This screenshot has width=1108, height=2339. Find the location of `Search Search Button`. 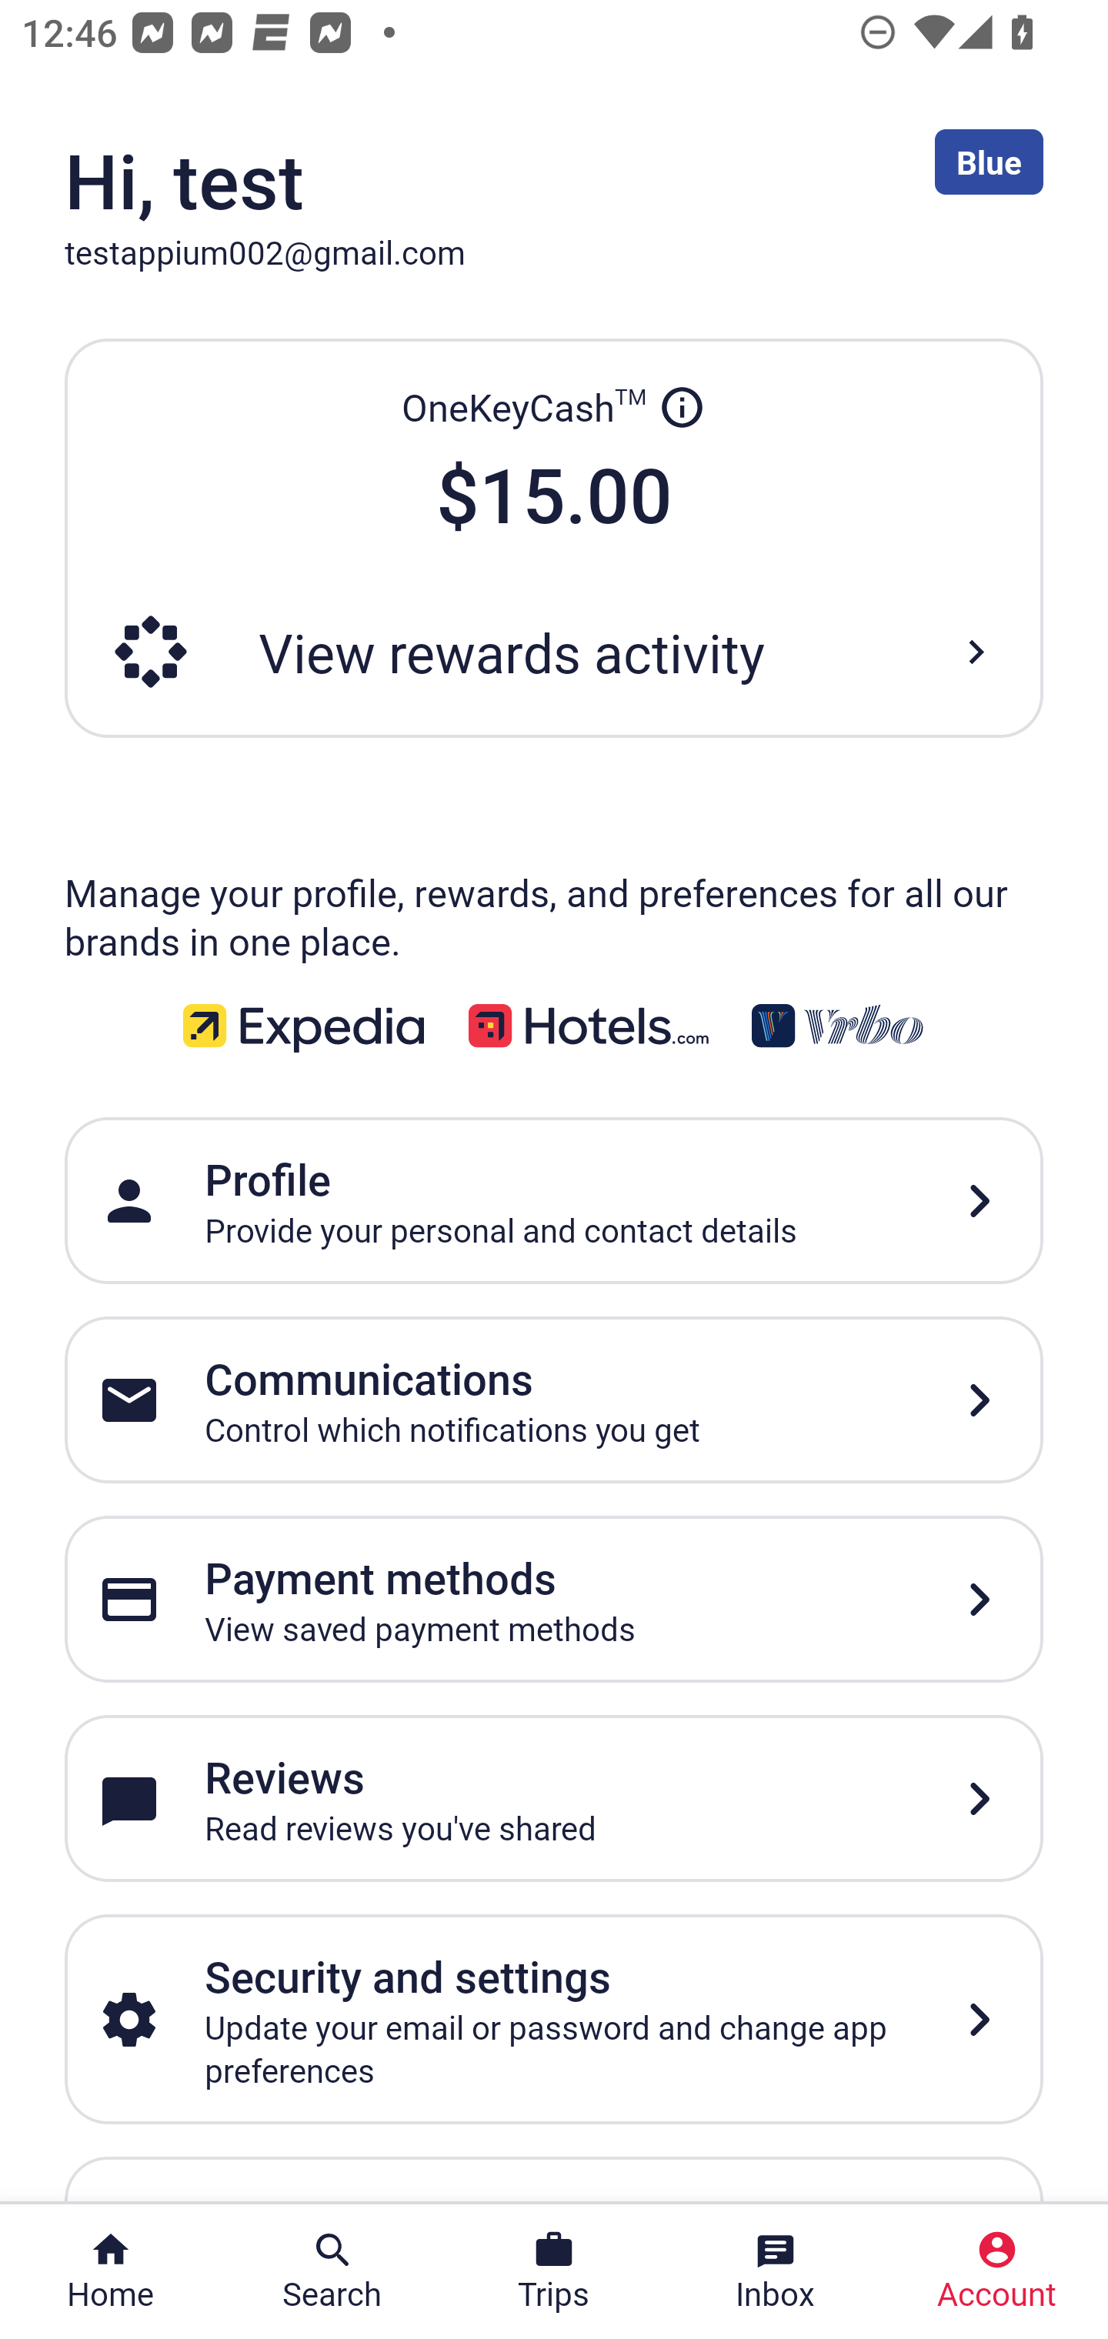

Search Search Button is located at coordinates (332, 2271).